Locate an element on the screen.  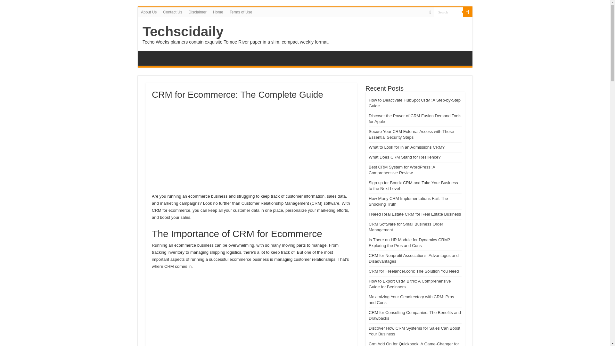
Contact Us is located at coordinates (172, 12).